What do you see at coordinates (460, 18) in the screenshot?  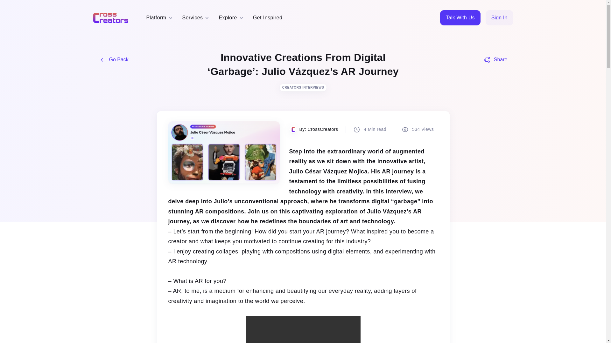 I see `Talk With Us` at bounding box center [460, 18].